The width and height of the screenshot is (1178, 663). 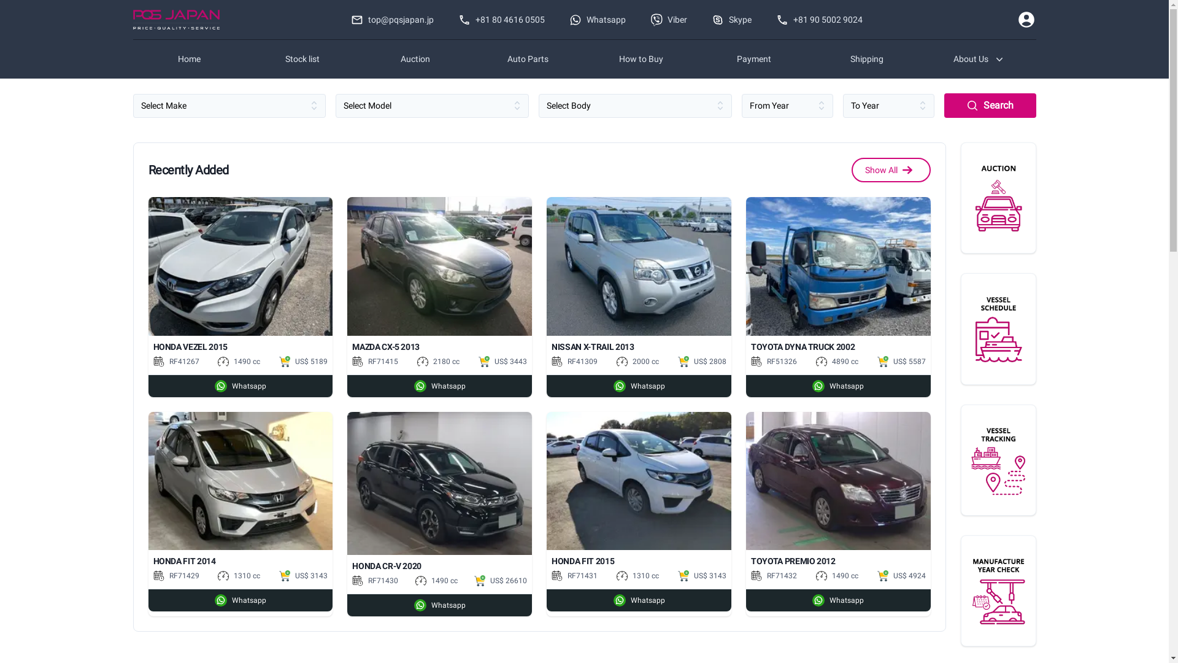 What do you see at coordinates (838, 386) in the screenshot?
I see `Whatsapp` at bounding box center [838, 386].